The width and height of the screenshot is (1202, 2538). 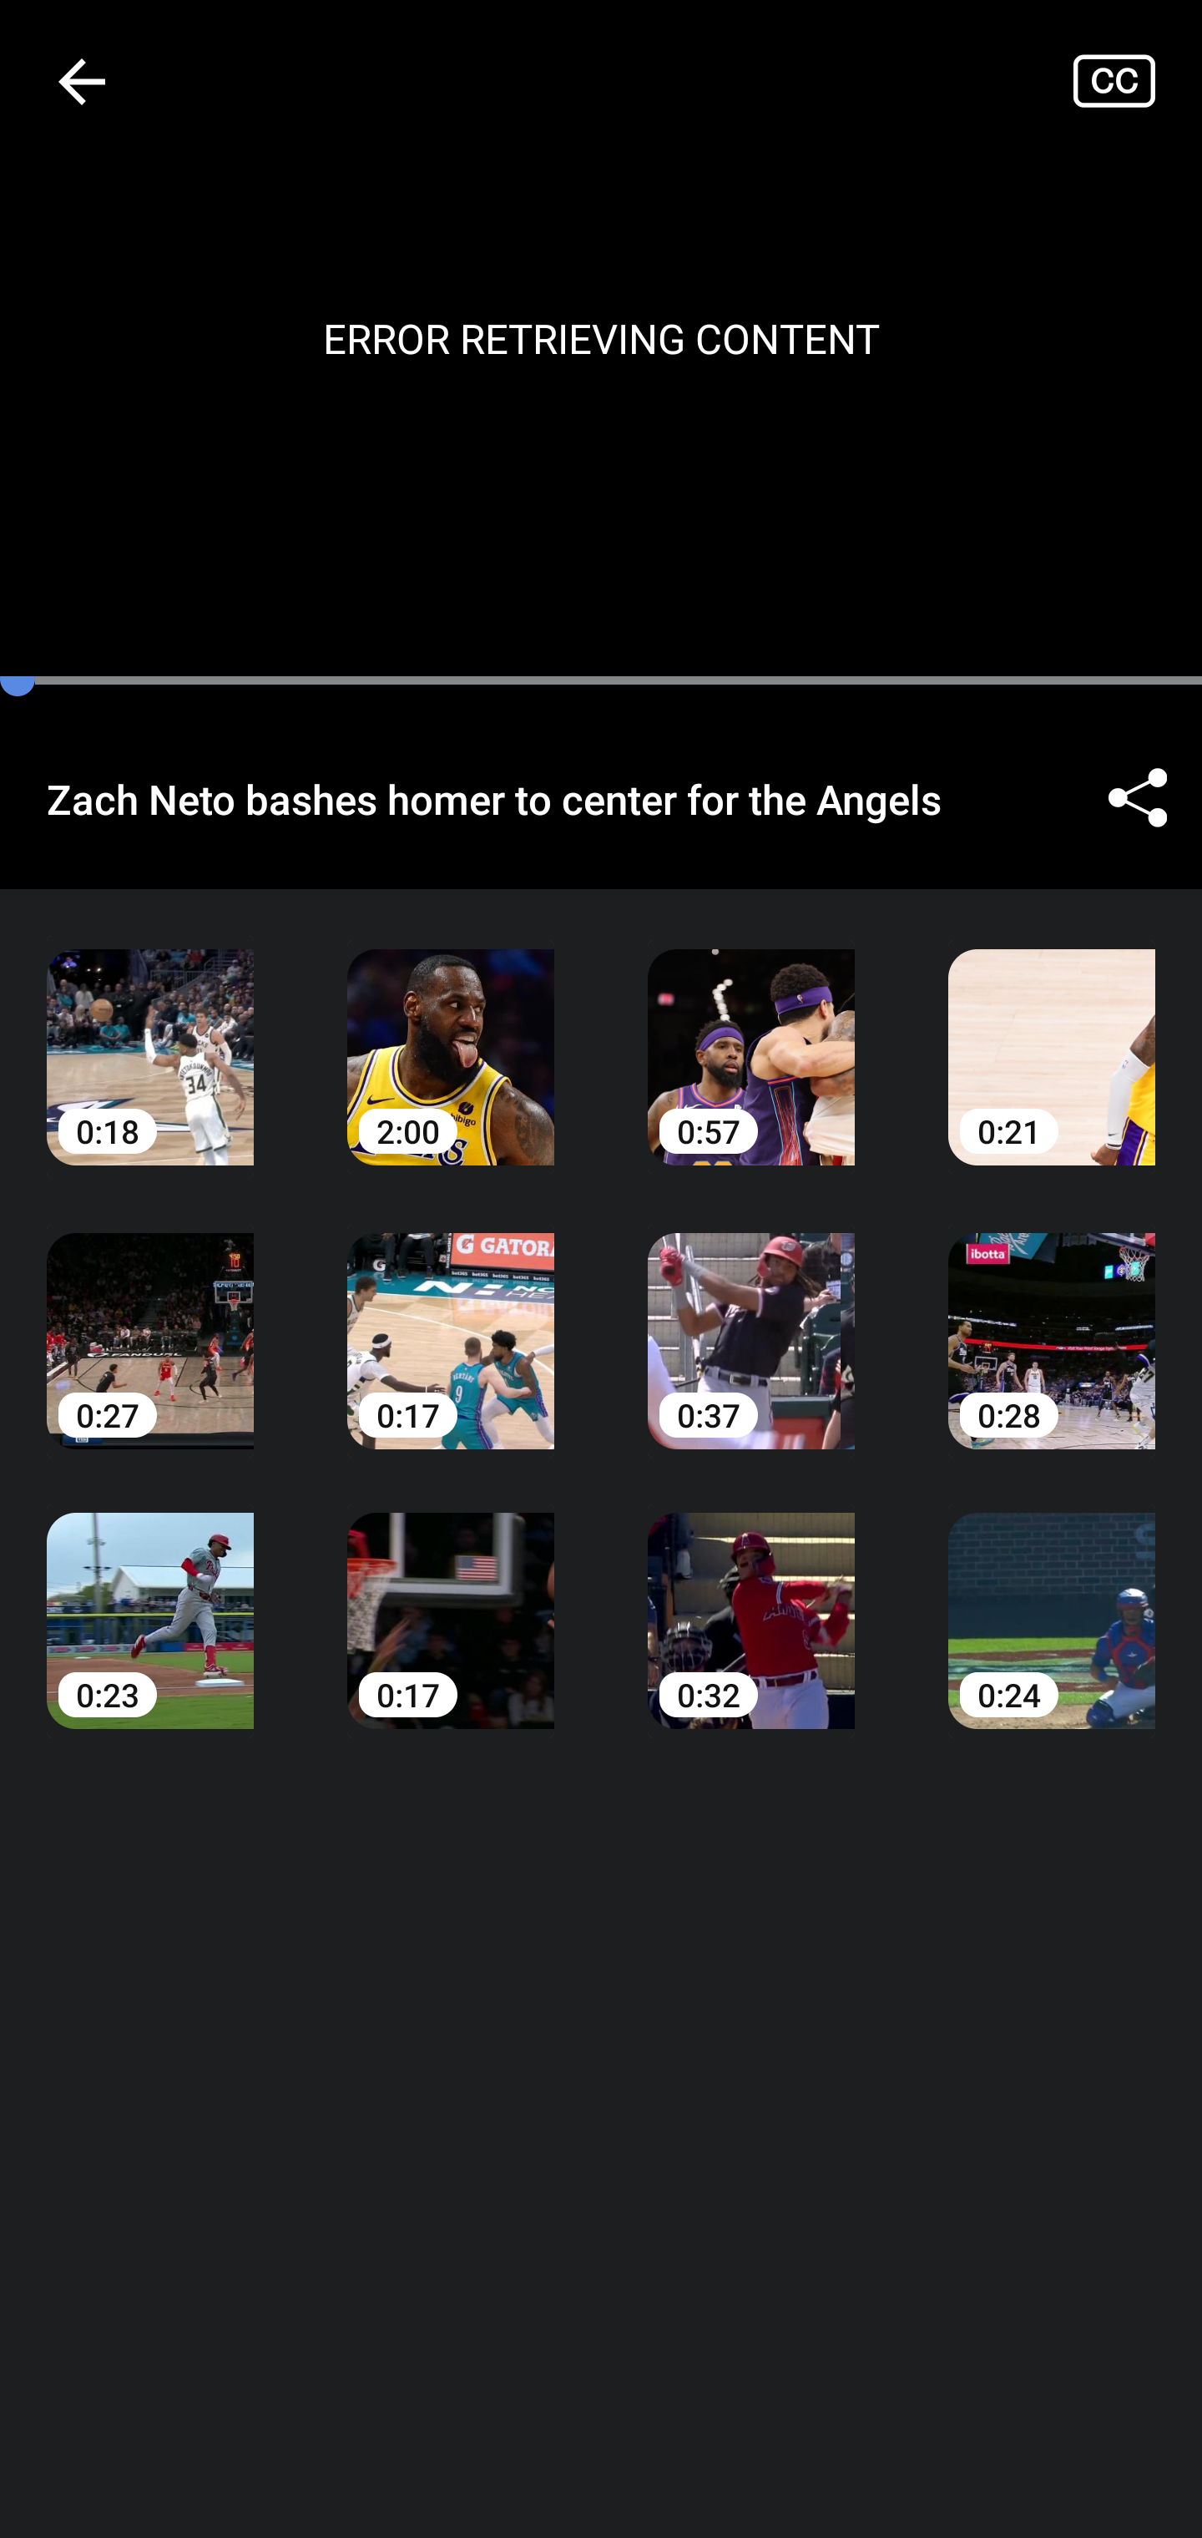 I want to click on Closed captions , so click(x=1137, y=80).